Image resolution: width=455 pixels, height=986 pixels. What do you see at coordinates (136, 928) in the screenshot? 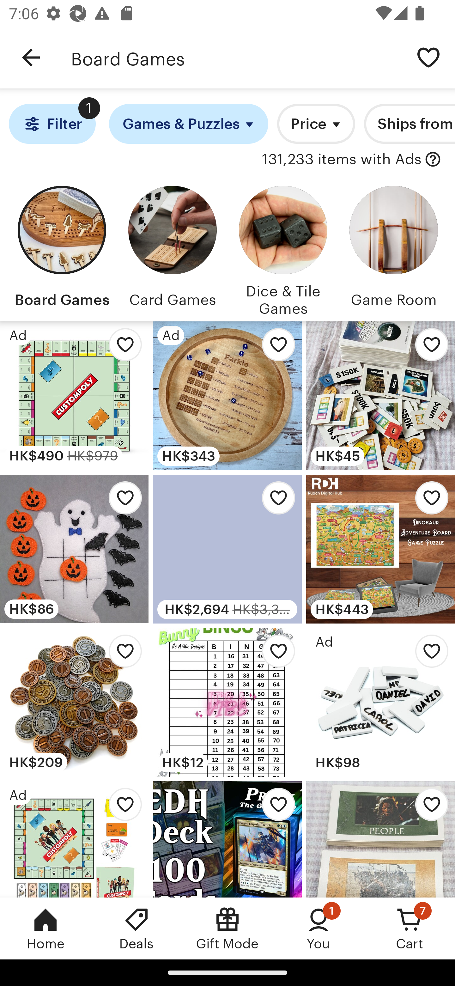
I see `Deals` at bounding box center [136, 928].